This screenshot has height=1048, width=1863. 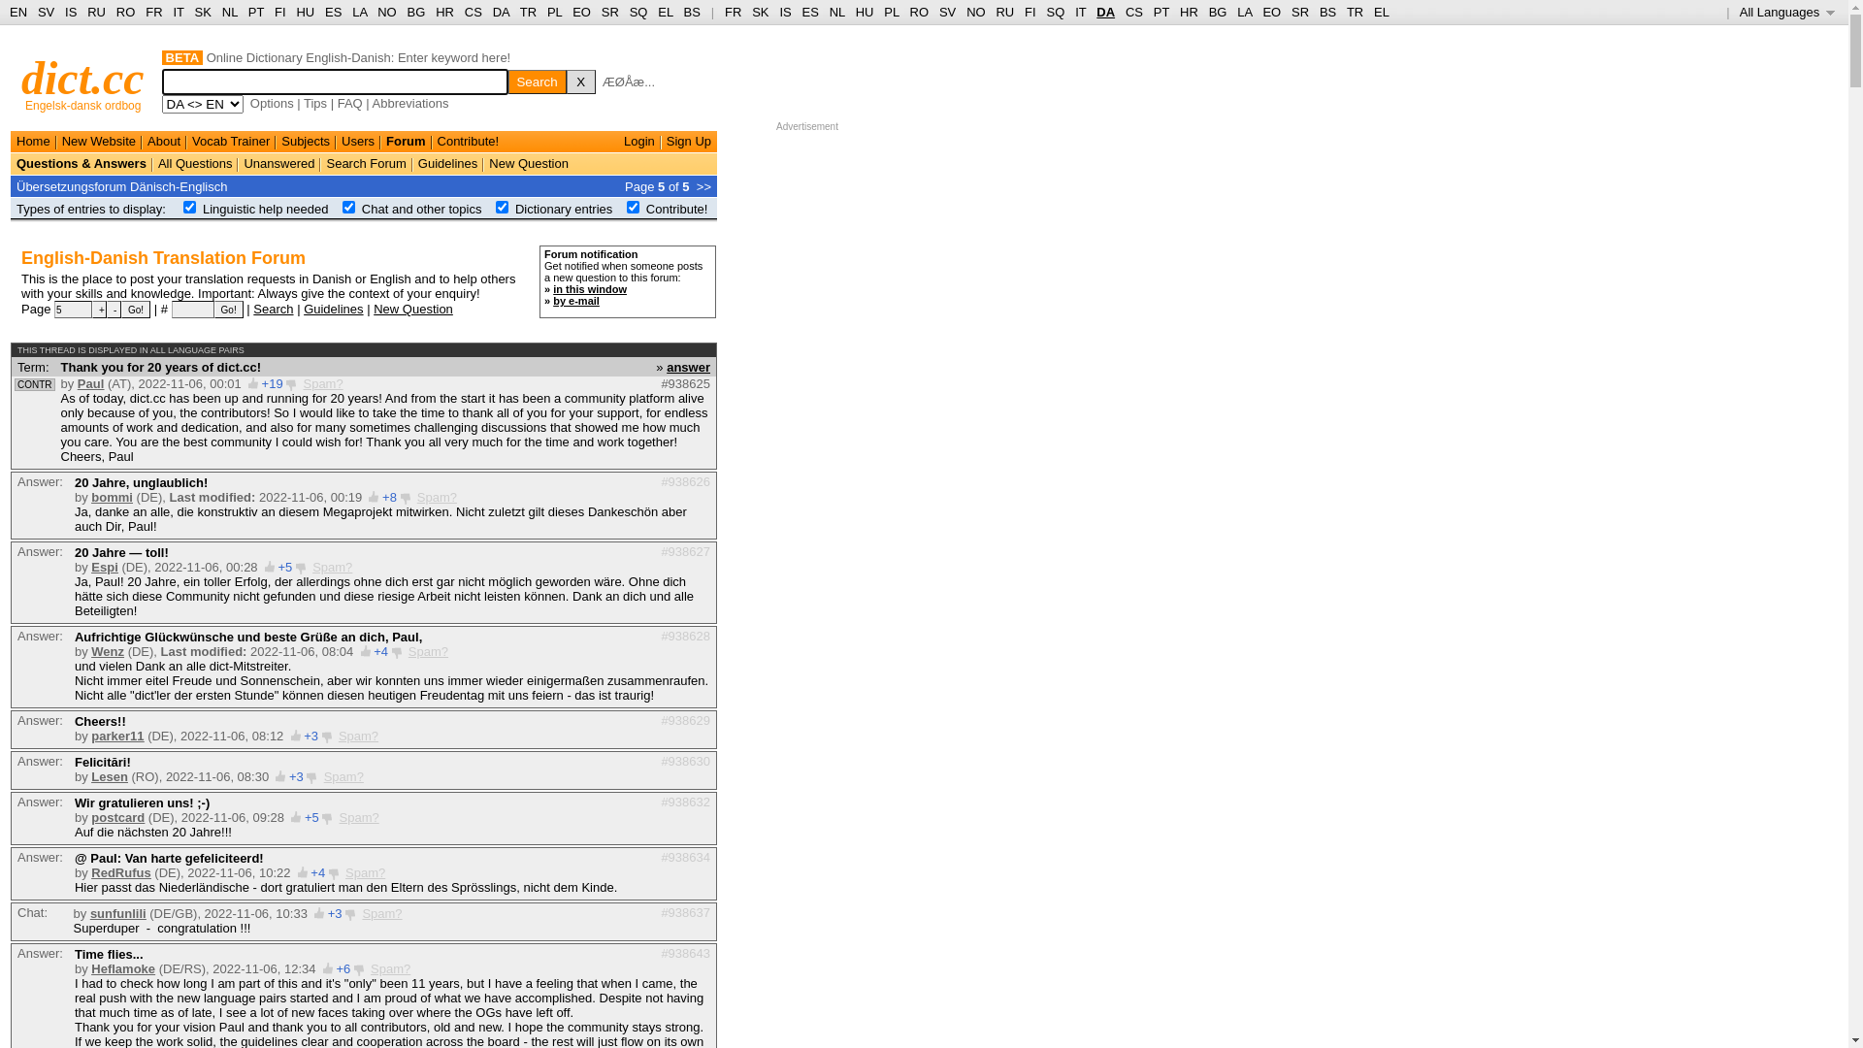 What do you see at coordinates (413, 309) in the screenshot?
I see `New Question` at bounding box center [413, 309].